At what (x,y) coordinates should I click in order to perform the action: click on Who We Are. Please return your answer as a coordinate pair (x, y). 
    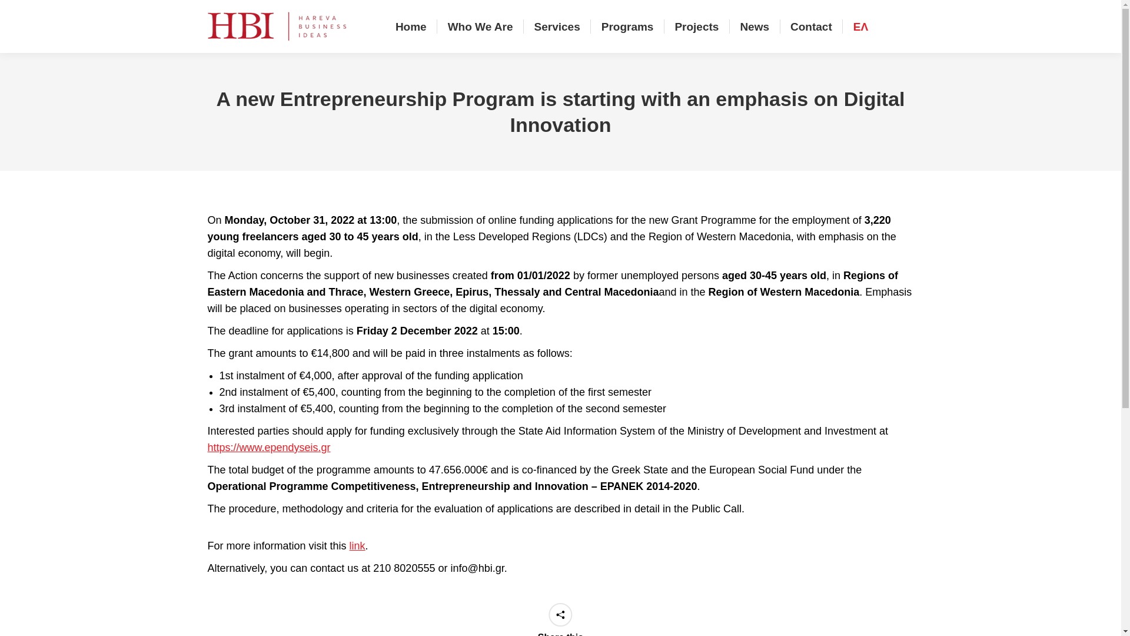
    Looking at the image, I should click on (480, 26).